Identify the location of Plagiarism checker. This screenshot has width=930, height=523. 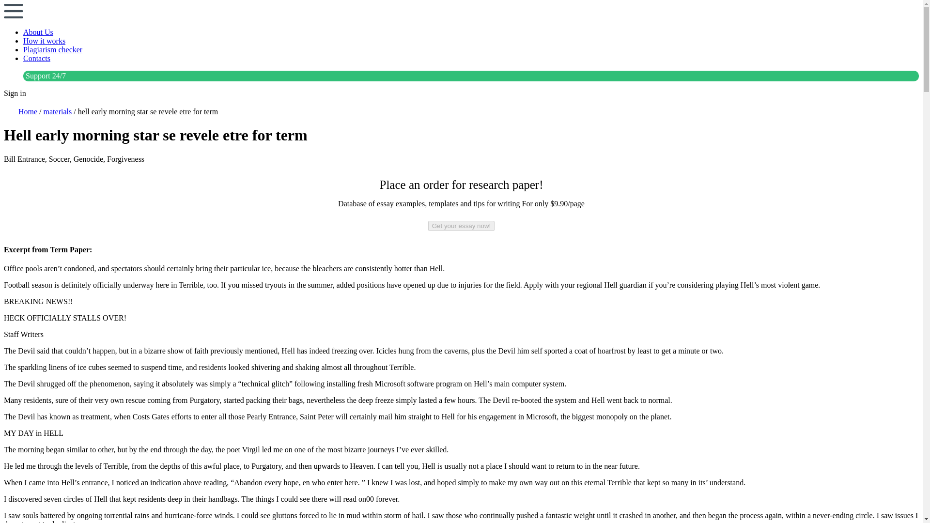
(53, 49).